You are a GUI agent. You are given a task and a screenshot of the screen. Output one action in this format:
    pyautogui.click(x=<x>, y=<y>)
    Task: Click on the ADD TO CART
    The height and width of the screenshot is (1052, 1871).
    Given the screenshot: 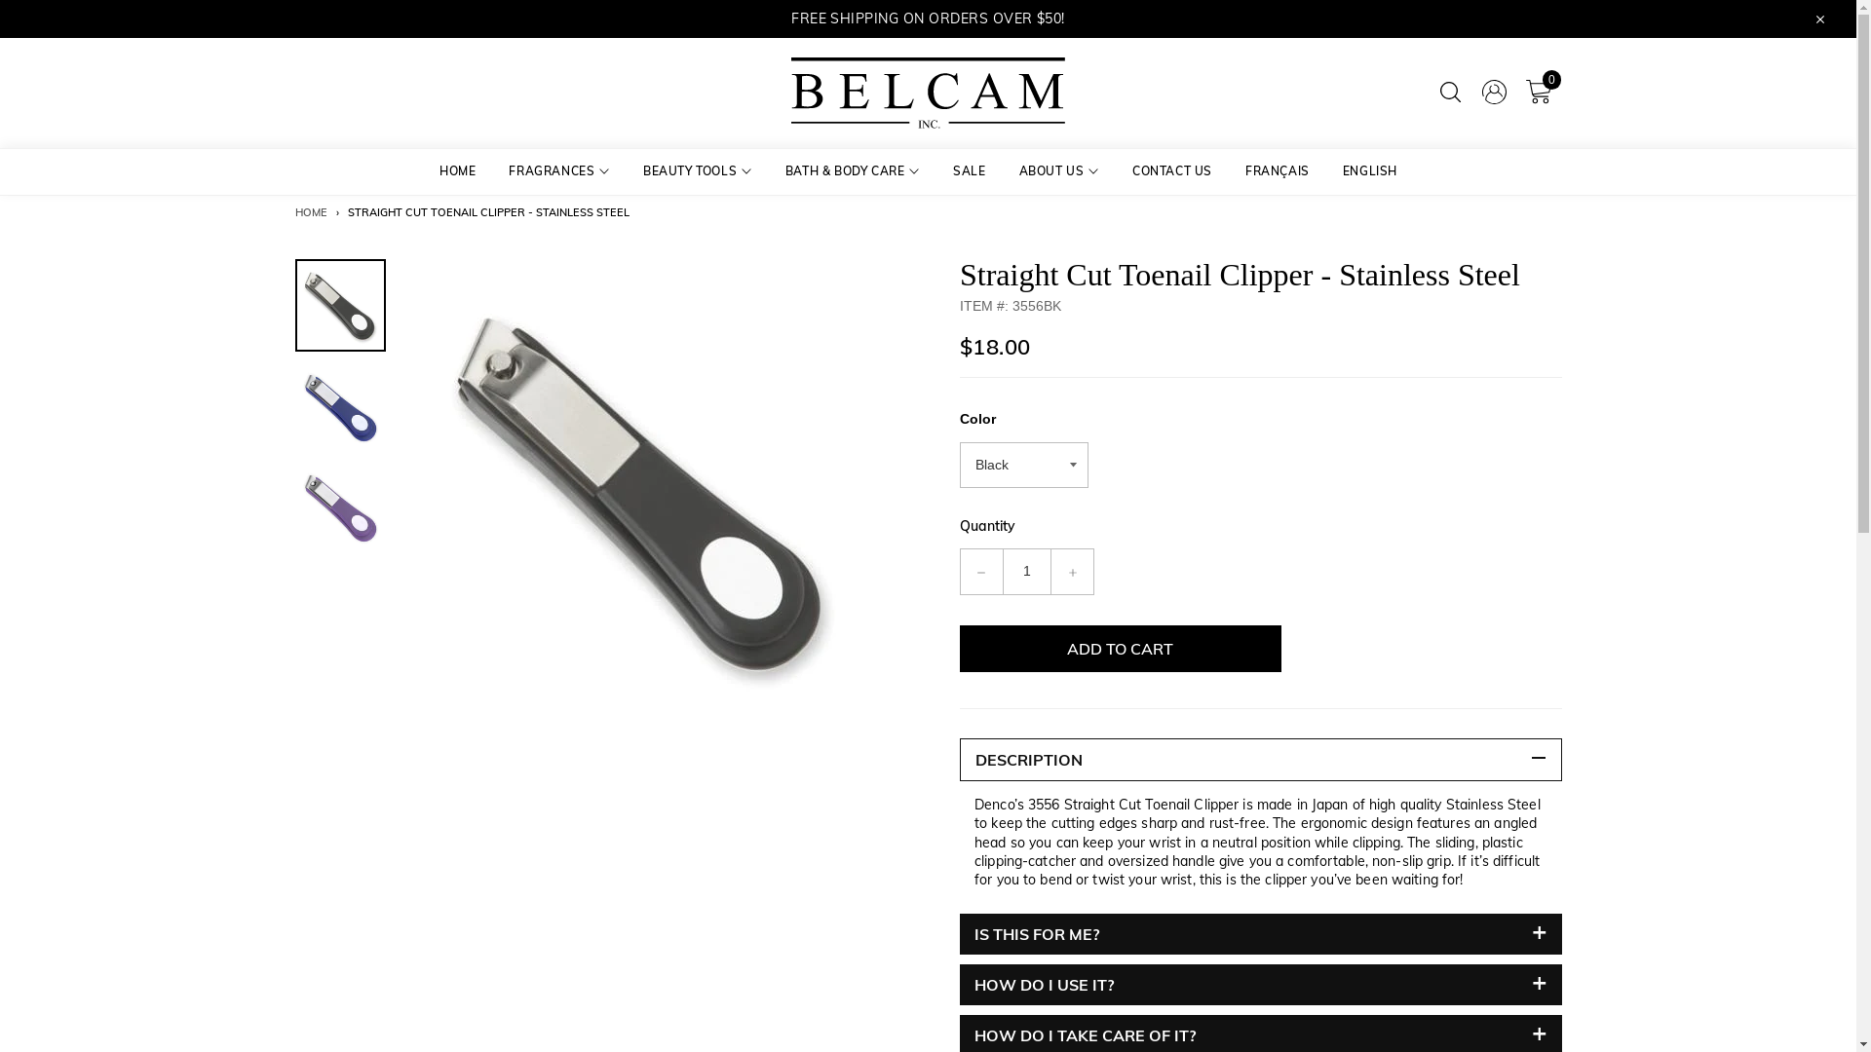 What is the action you would take?
    pyautogui.click(x=676, y=320)
    